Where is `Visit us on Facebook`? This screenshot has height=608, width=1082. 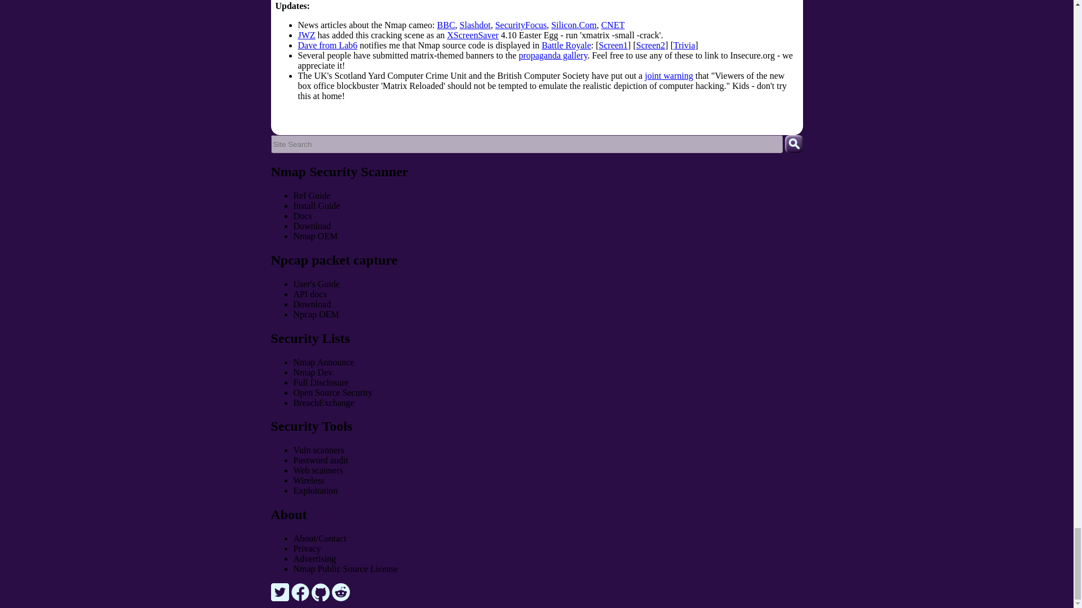
Visit us on Facebook is located at coordinates (301, 598).